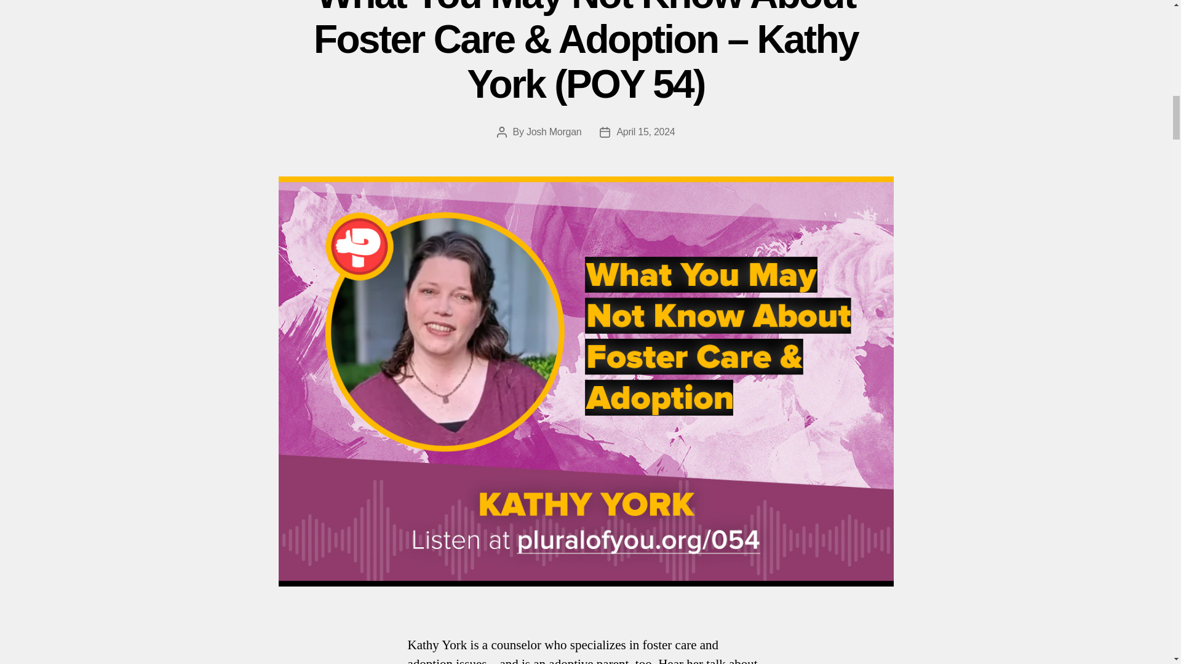 The height and width of the screenshot is (664, 1181). I want to click on April 15, 2024, so click(645, 132).